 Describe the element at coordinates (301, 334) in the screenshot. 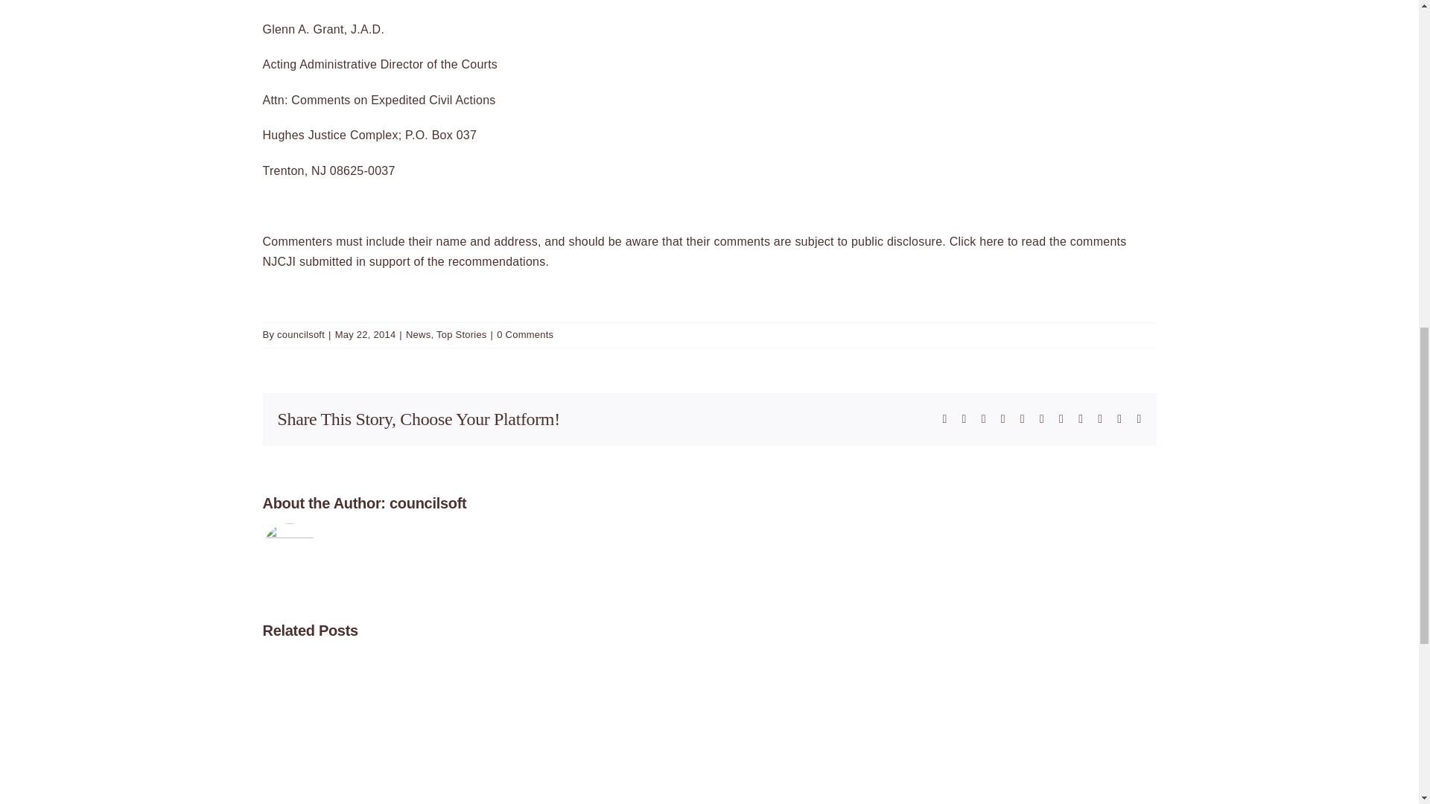

I see `councilsoft` at that location.